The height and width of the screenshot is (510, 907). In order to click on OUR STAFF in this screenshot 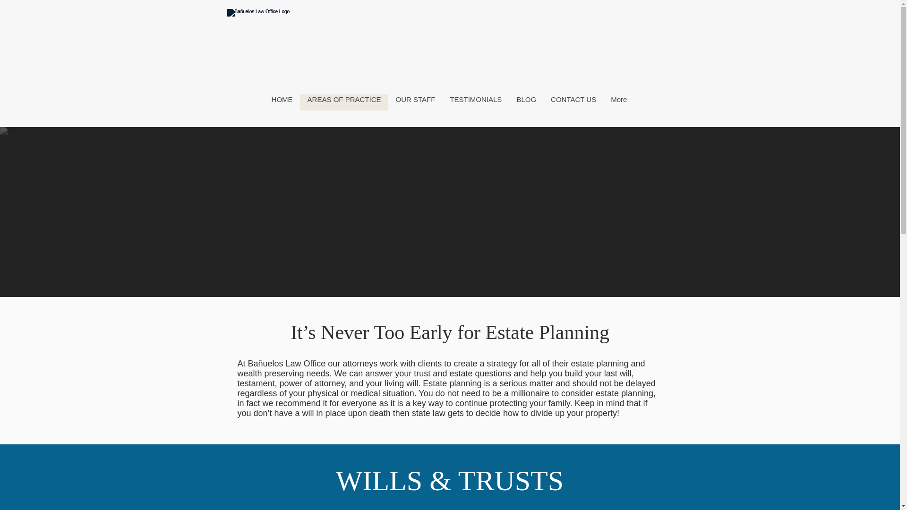, I will do `click(415, 102)`.